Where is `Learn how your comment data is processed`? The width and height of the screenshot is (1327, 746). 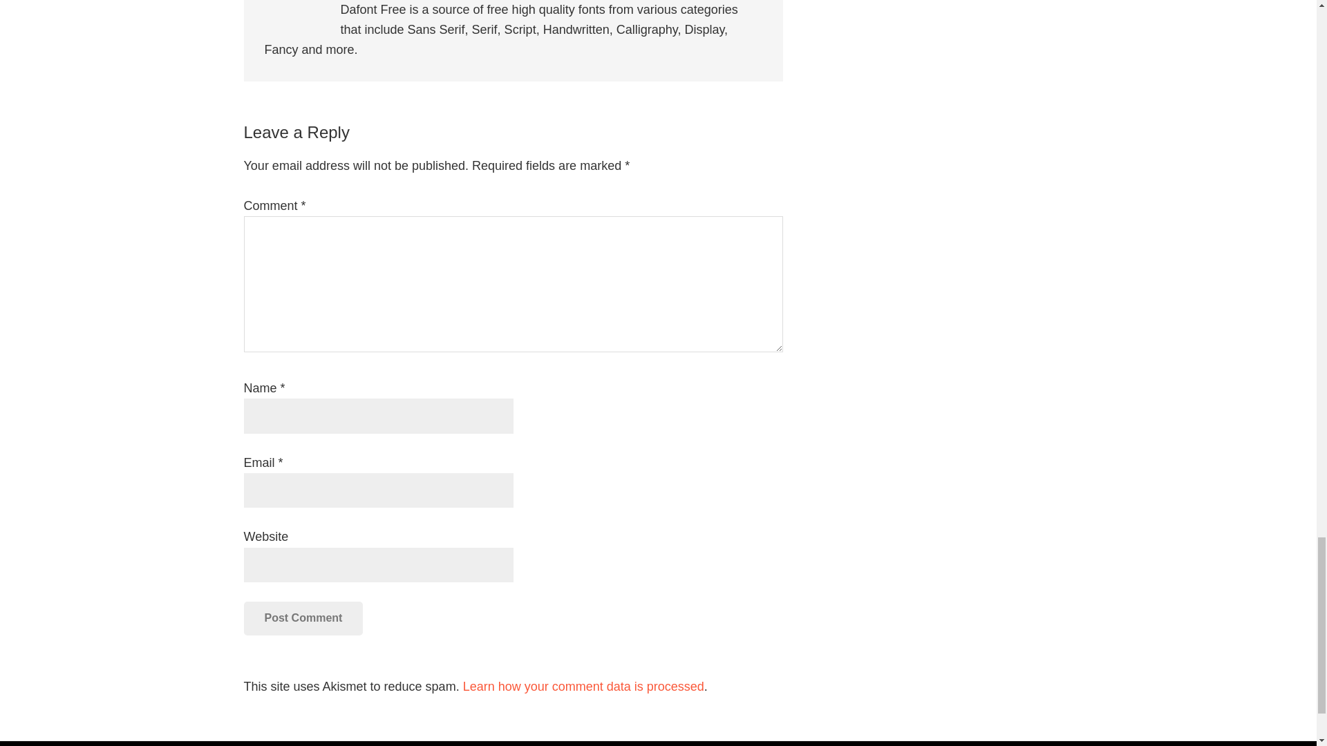
Learn how your comment data is processed is located at coordinates (583, 687).